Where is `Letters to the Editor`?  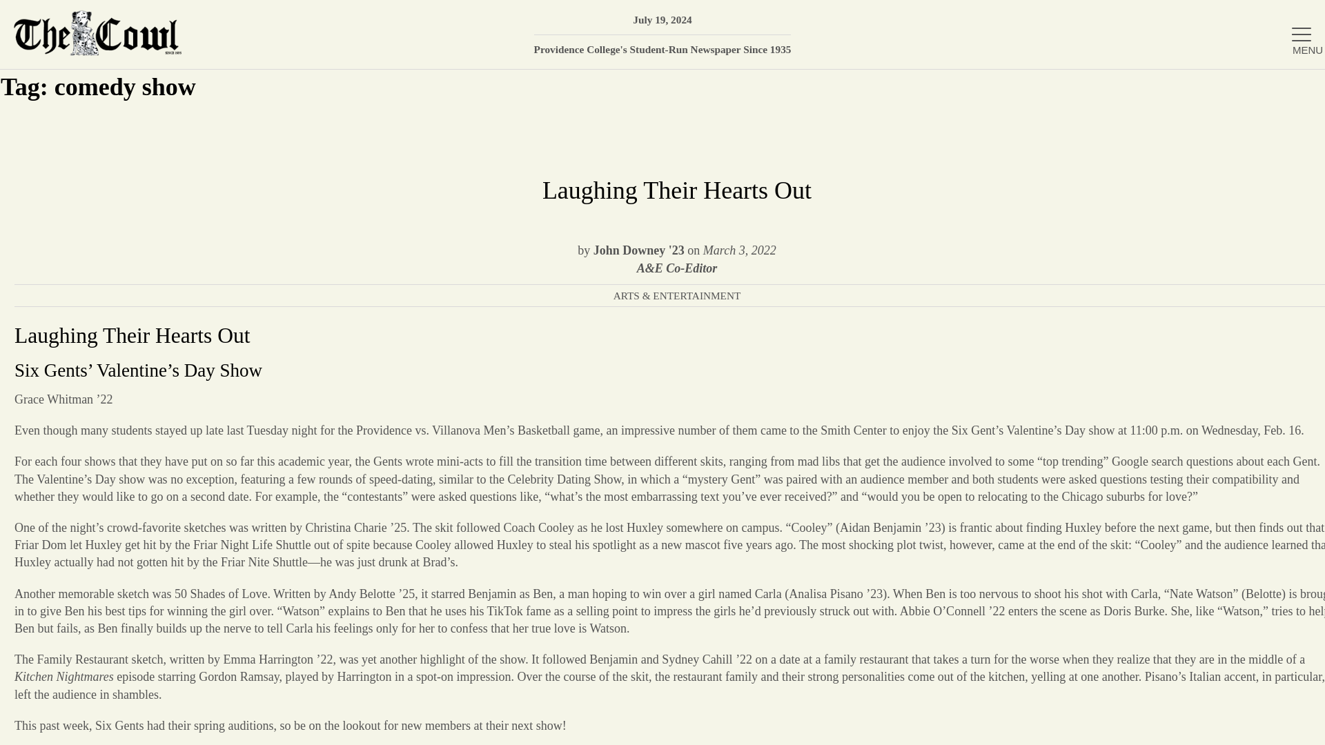
Letters to the Editor is located at coordinates (1161, 453).